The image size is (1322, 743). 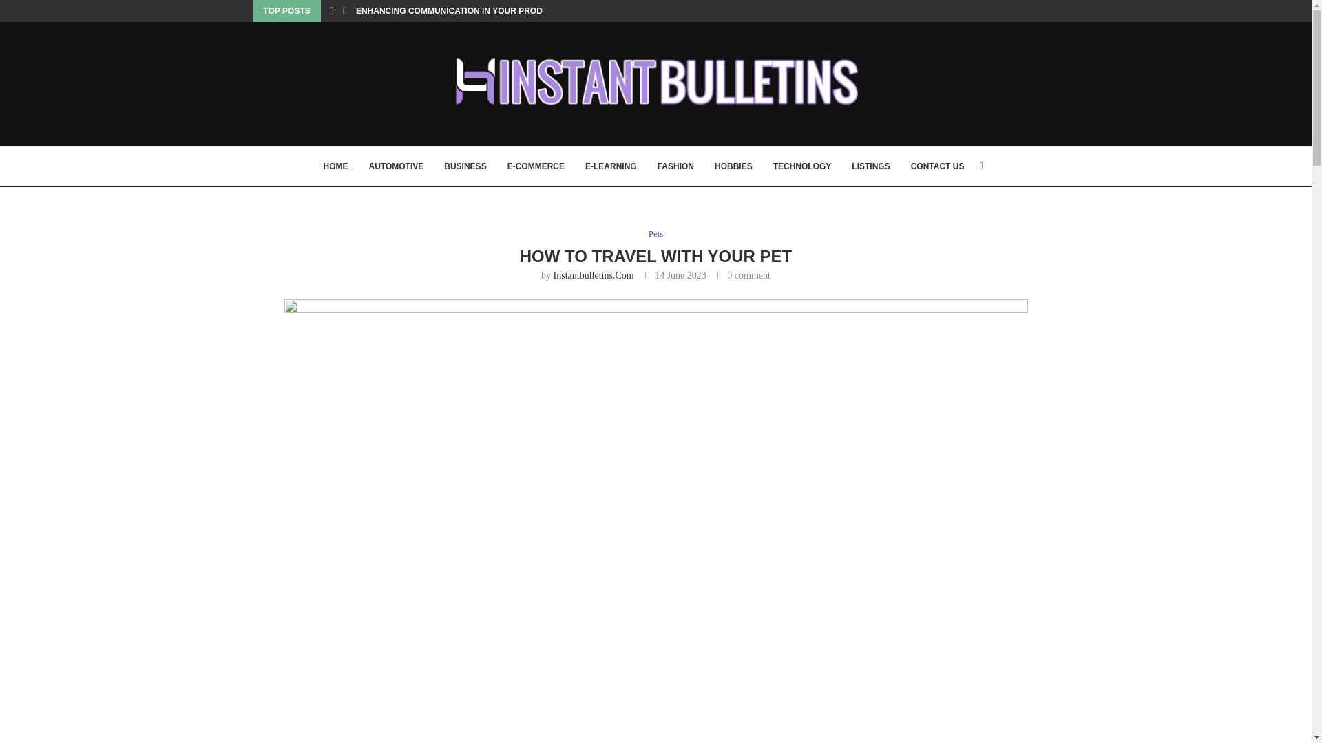 What do you see at coordinates (594, 275) in the screenshot?
I see `Instantbulletins.Com` at bounding box center [594, 275].